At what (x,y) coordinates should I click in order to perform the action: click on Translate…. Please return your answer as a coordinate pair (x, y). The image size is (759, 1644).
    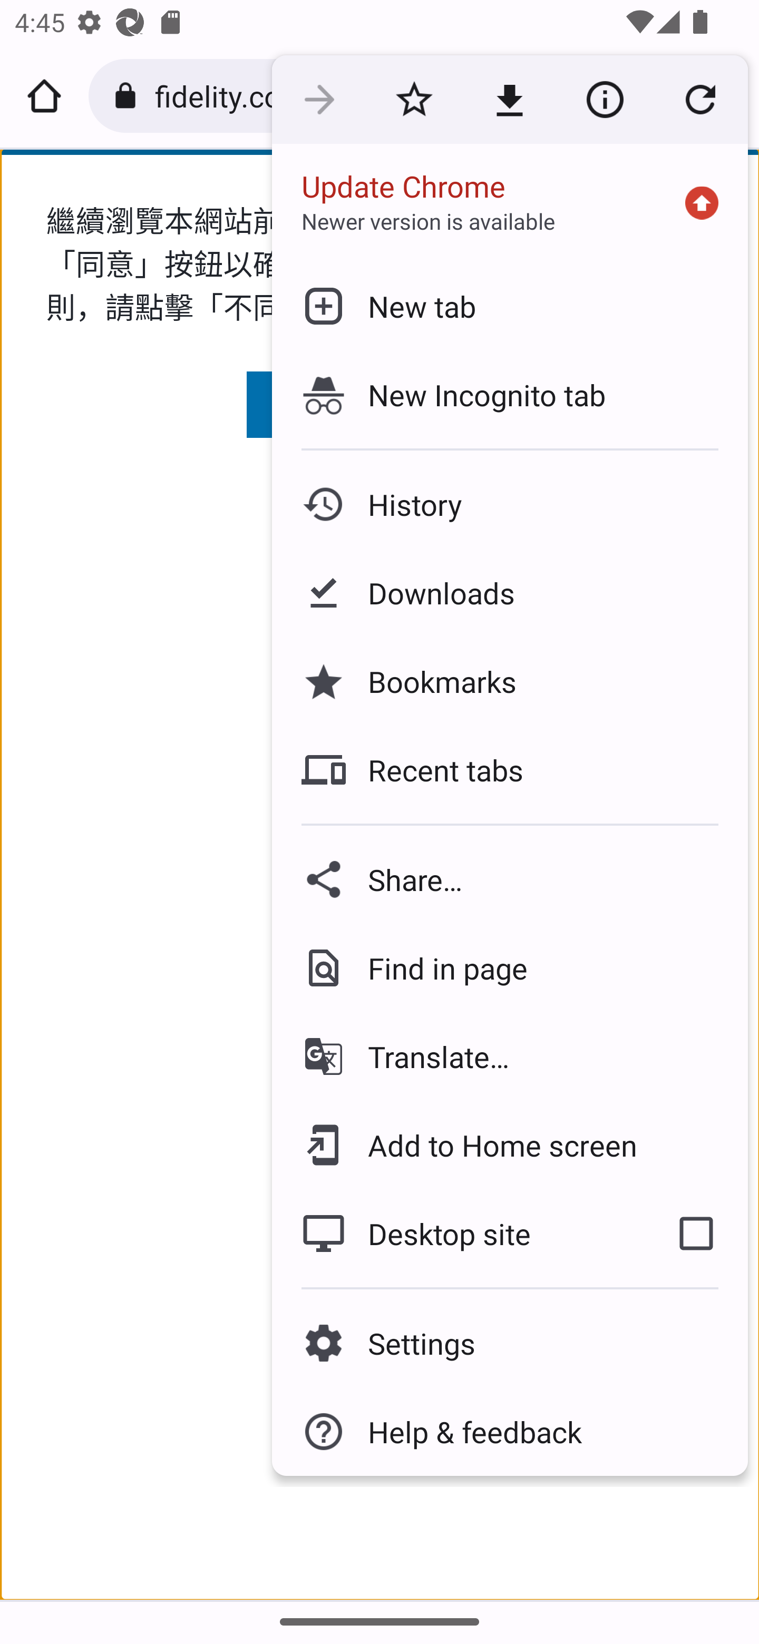
    Looking at the image, I should click on (509, 1057).